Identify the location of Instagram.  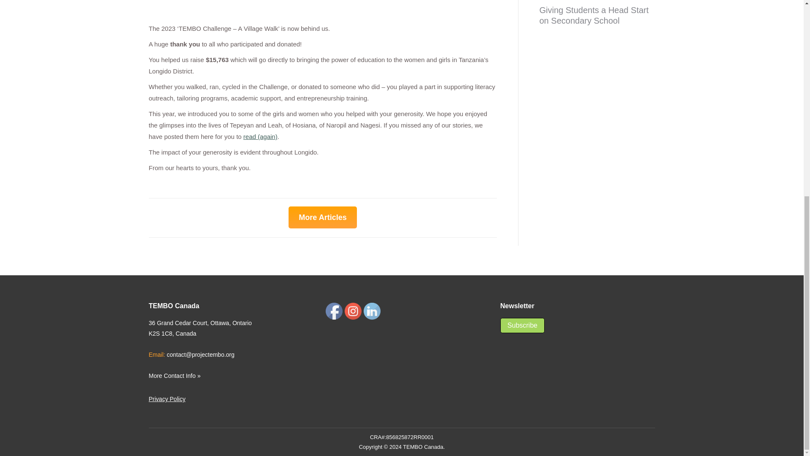
(353, 311).